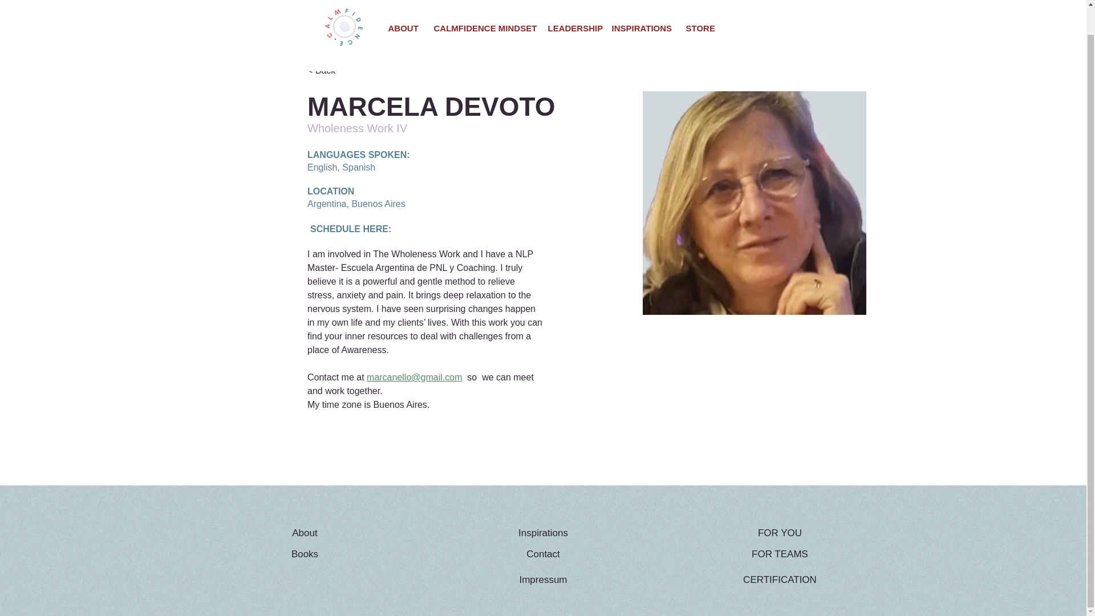 The image size is (1095, 616). Describe the element at coordinates (543, 579) in the screenshot. I see `Impressum` at that location.